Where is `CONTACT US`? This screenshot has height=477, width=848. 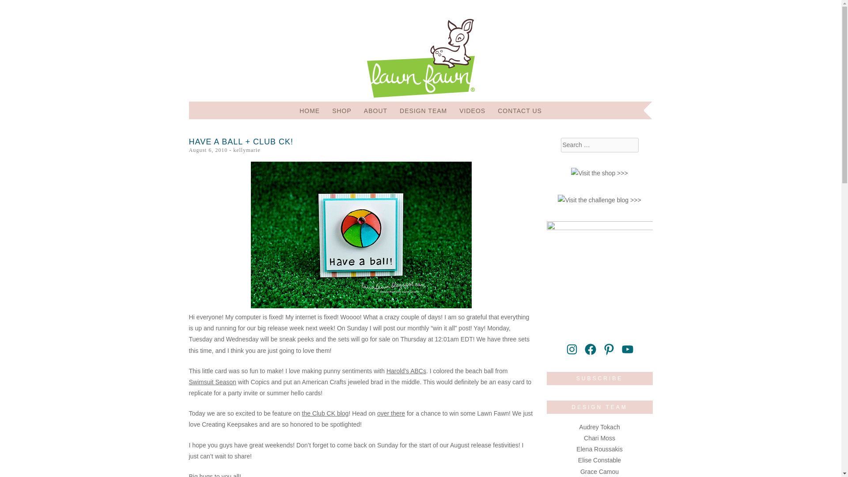
CONTACT US is located at coordinates (519, 111).